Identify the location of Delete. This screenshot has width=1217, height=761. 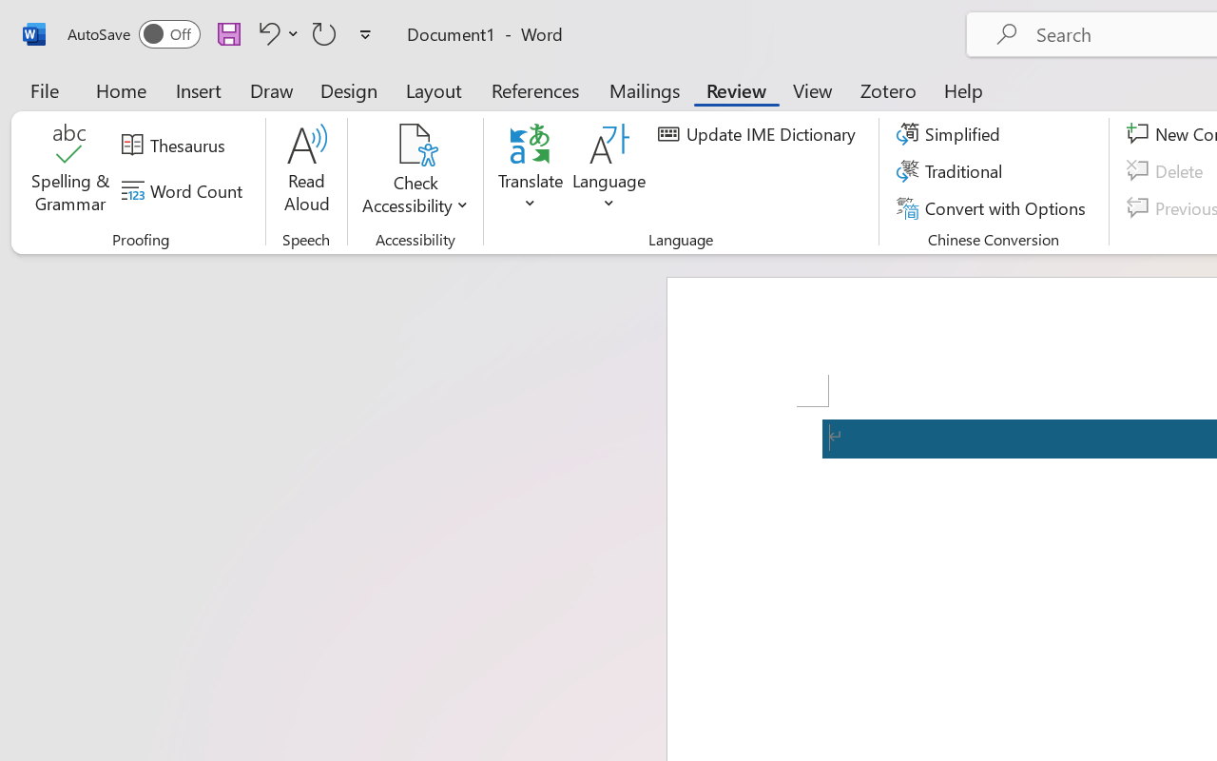
(1168, 171).